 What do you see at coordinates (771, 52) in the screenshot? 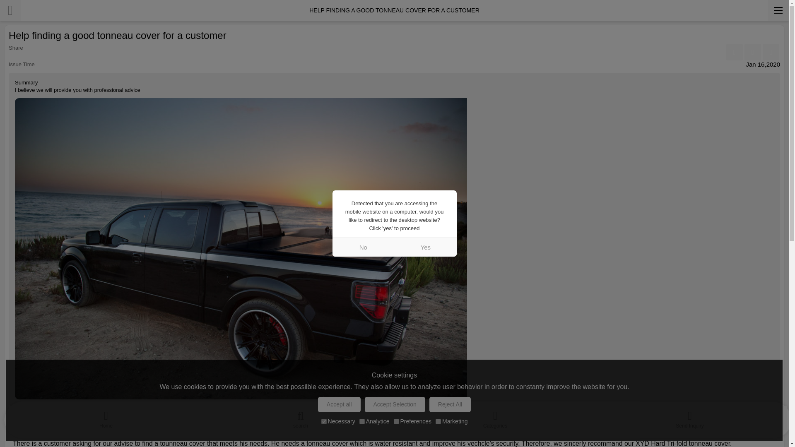
I see `Share Twitter` at bounding box center [771, 52].